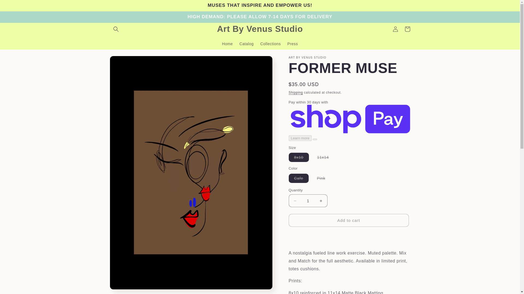 The height and width of the screenshot is (294, 524). Describe the element at coordinates (270, 44) in the screenshot. I see `Collections` at that location.